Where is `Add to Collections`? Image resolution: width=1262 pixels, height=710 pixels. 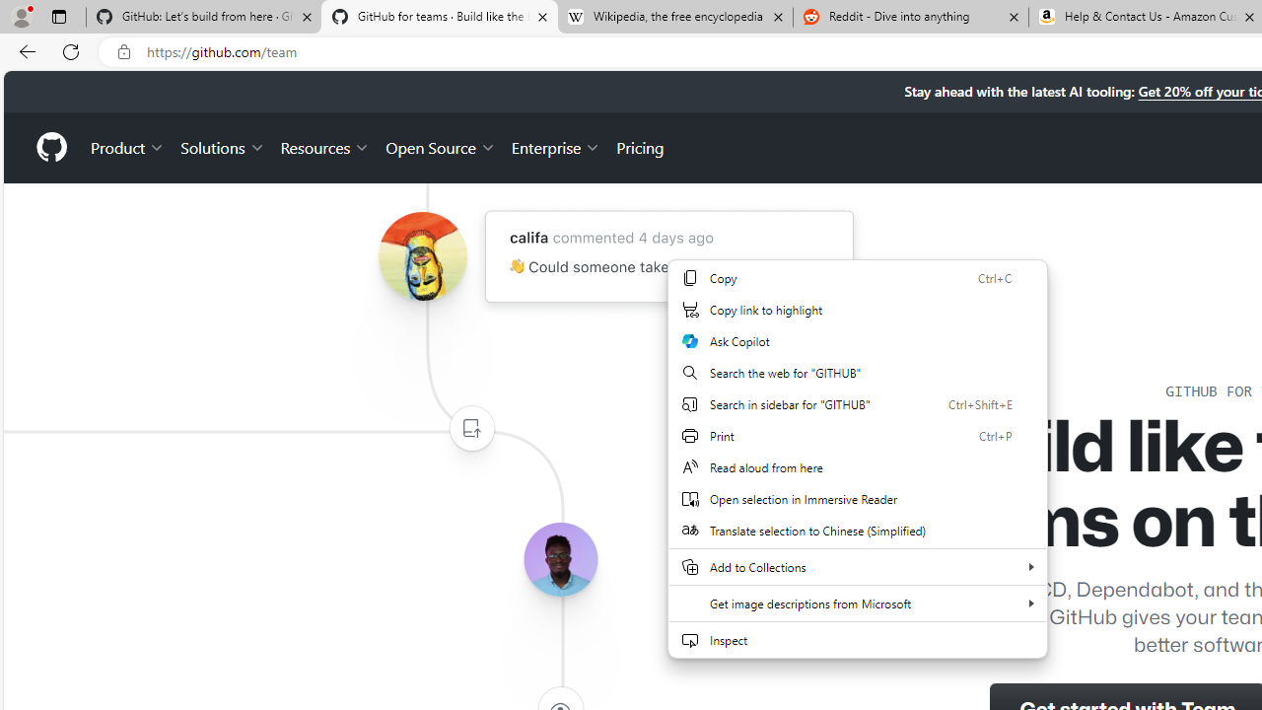 Add to Collections is located at coordinates (858, 566).